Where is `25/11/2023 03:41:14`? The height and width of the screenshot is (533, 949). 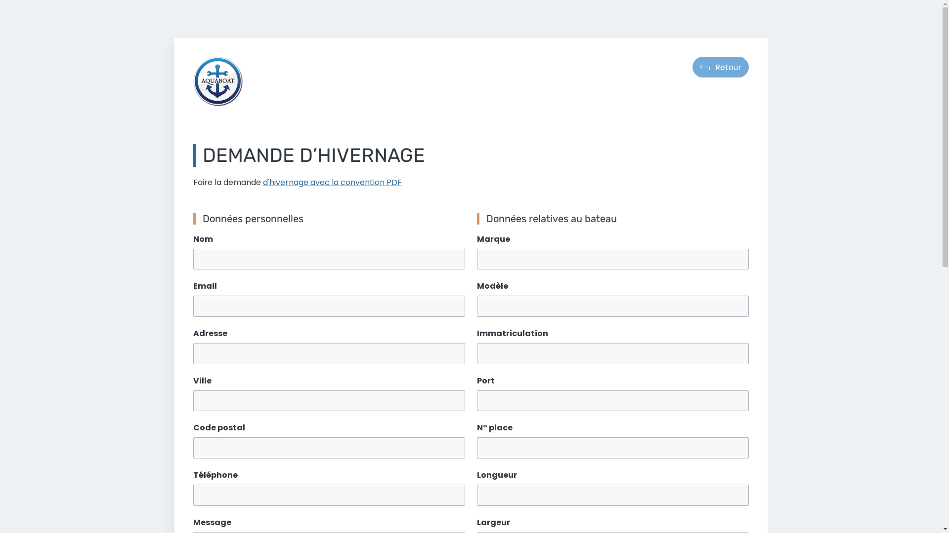
25/11/2023 03:41:14 is located at coordinates (217, 81).